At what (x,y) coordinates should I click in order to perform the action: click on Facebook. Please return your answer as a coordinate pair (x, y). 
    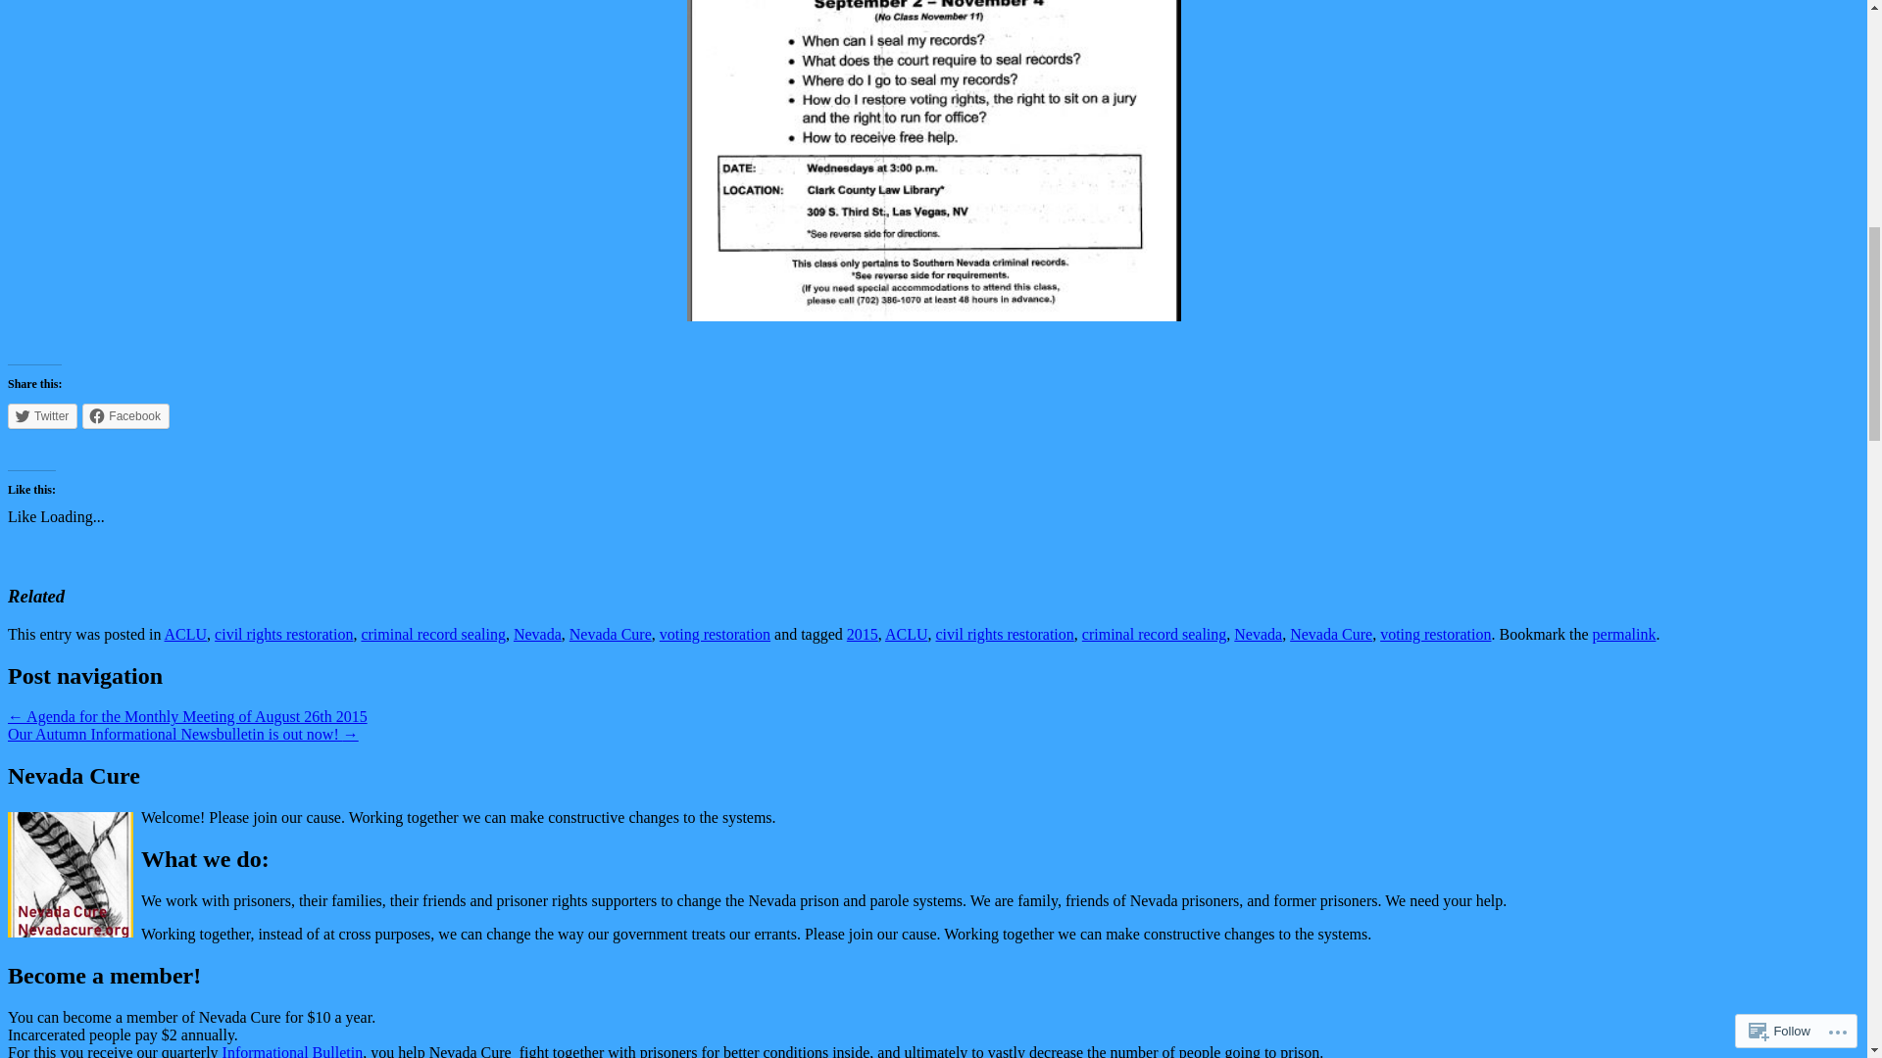
    Looking at the image, I should click on (125, 415).